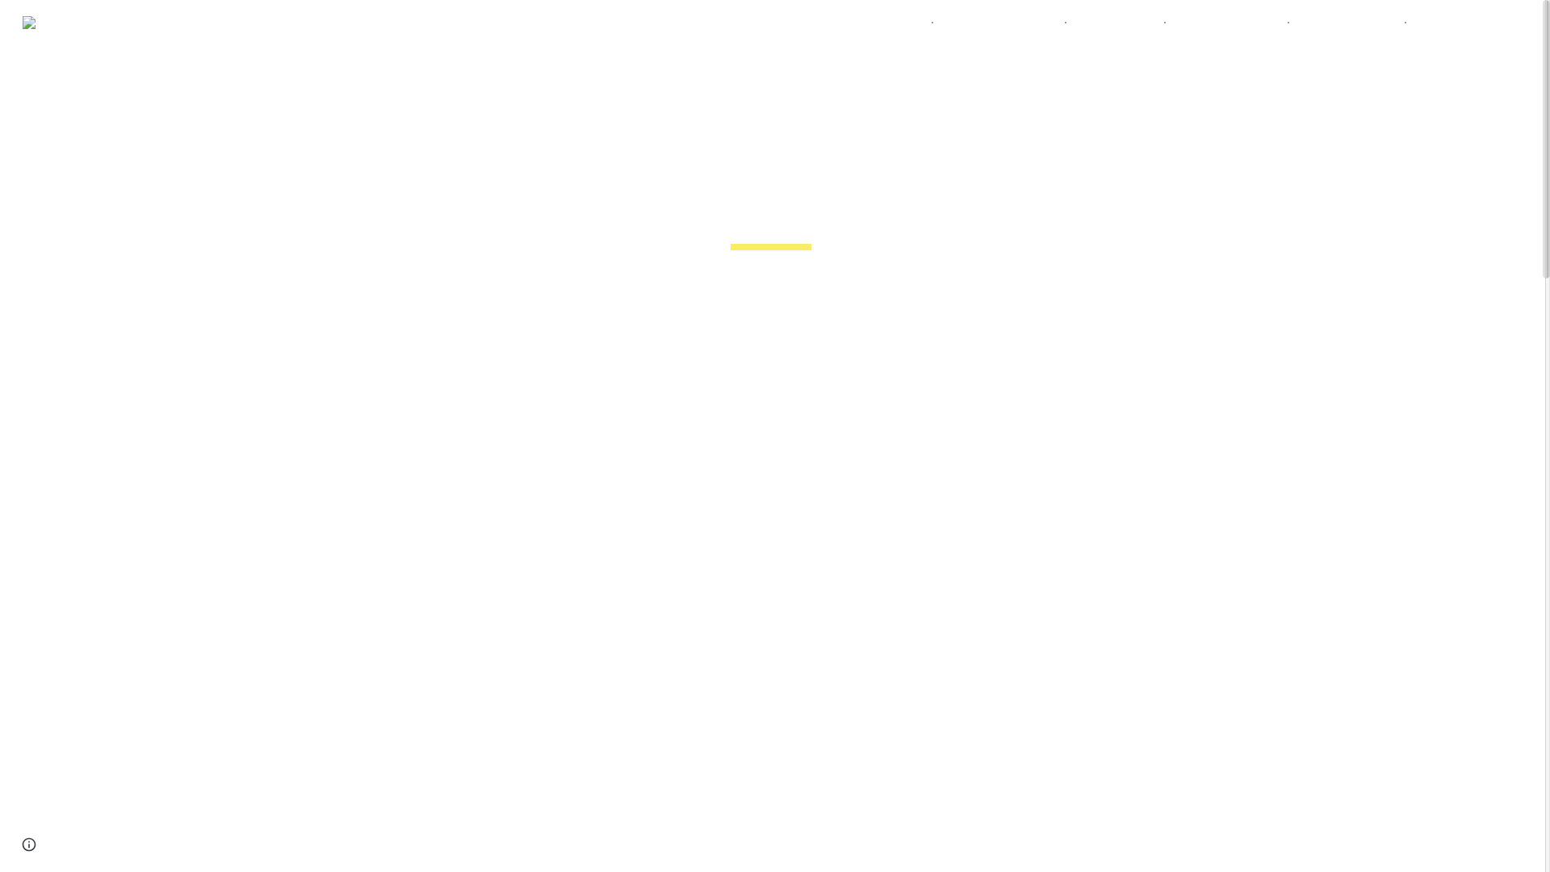 This screenshot has width=1550, height=872. Describe the element at coordinates (1388, 23) in the screenshot. I see `Expand/Collapse` at that location.